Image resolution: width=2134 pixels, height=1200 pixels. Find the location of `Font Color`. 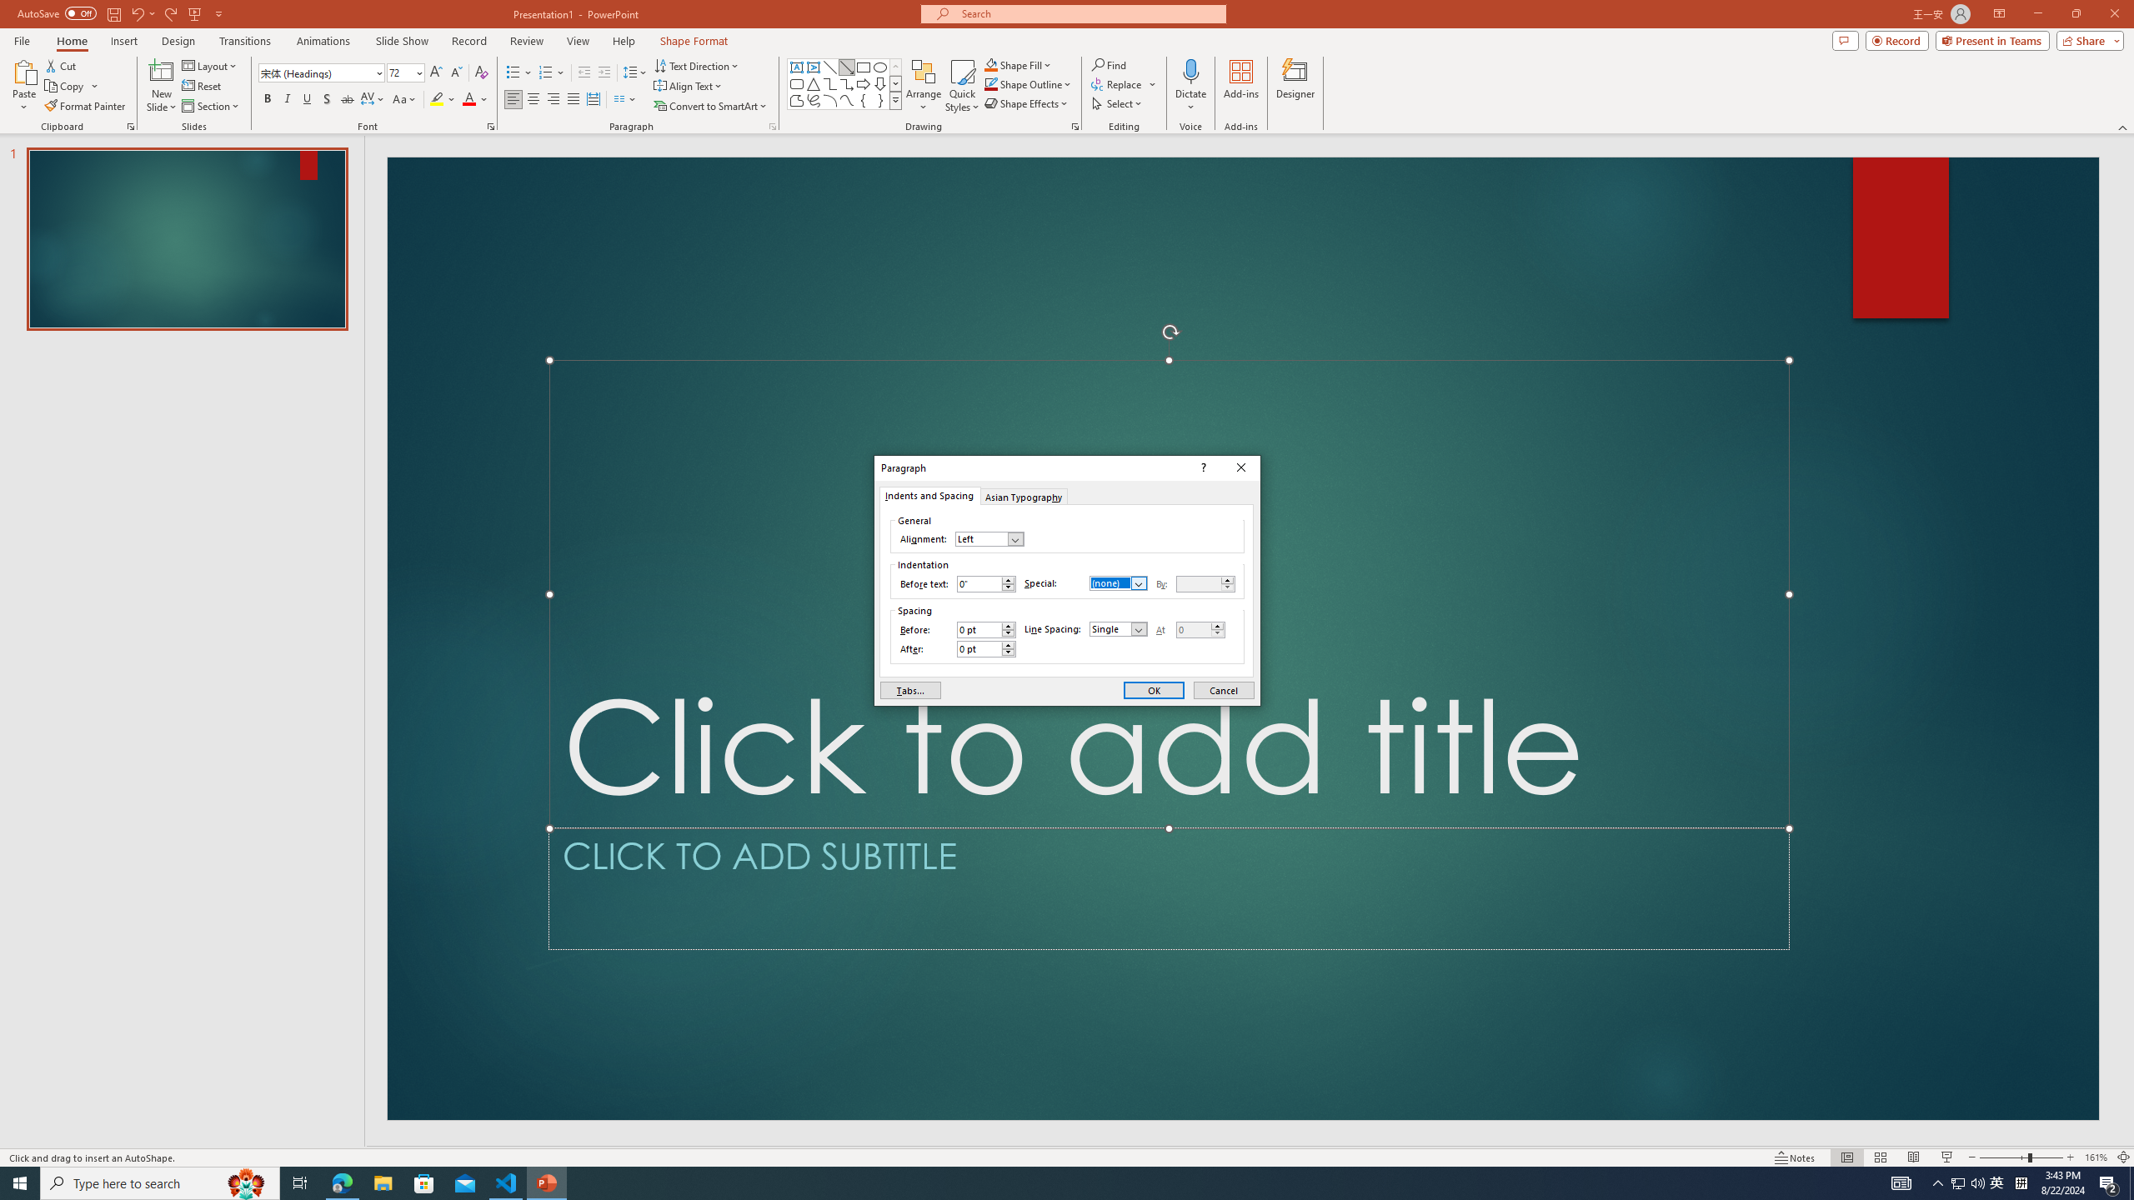

Font Color is located at coordinates (475, 100).